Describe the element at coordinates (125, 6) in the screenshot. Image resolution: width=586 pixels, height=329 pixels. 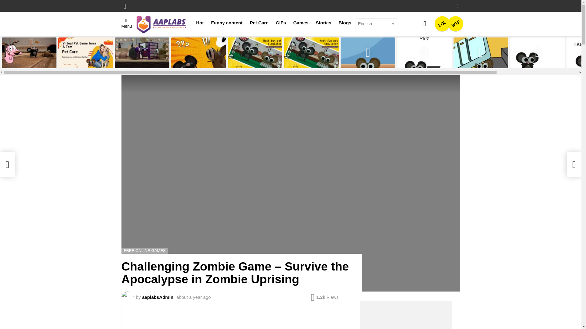
I see `LOGIN` at that location.